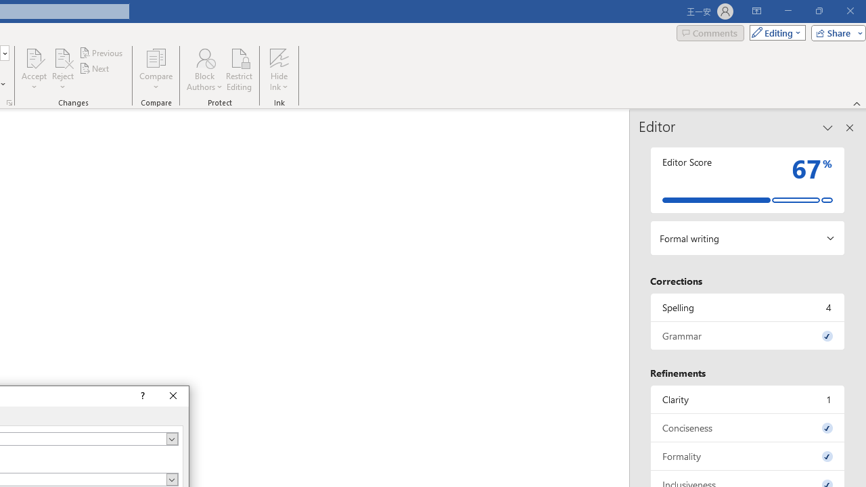  What do you see at coordinates (62, 57) in the screenshot?
I see `Reject and Move to Next` at bounding box center [62, 57].